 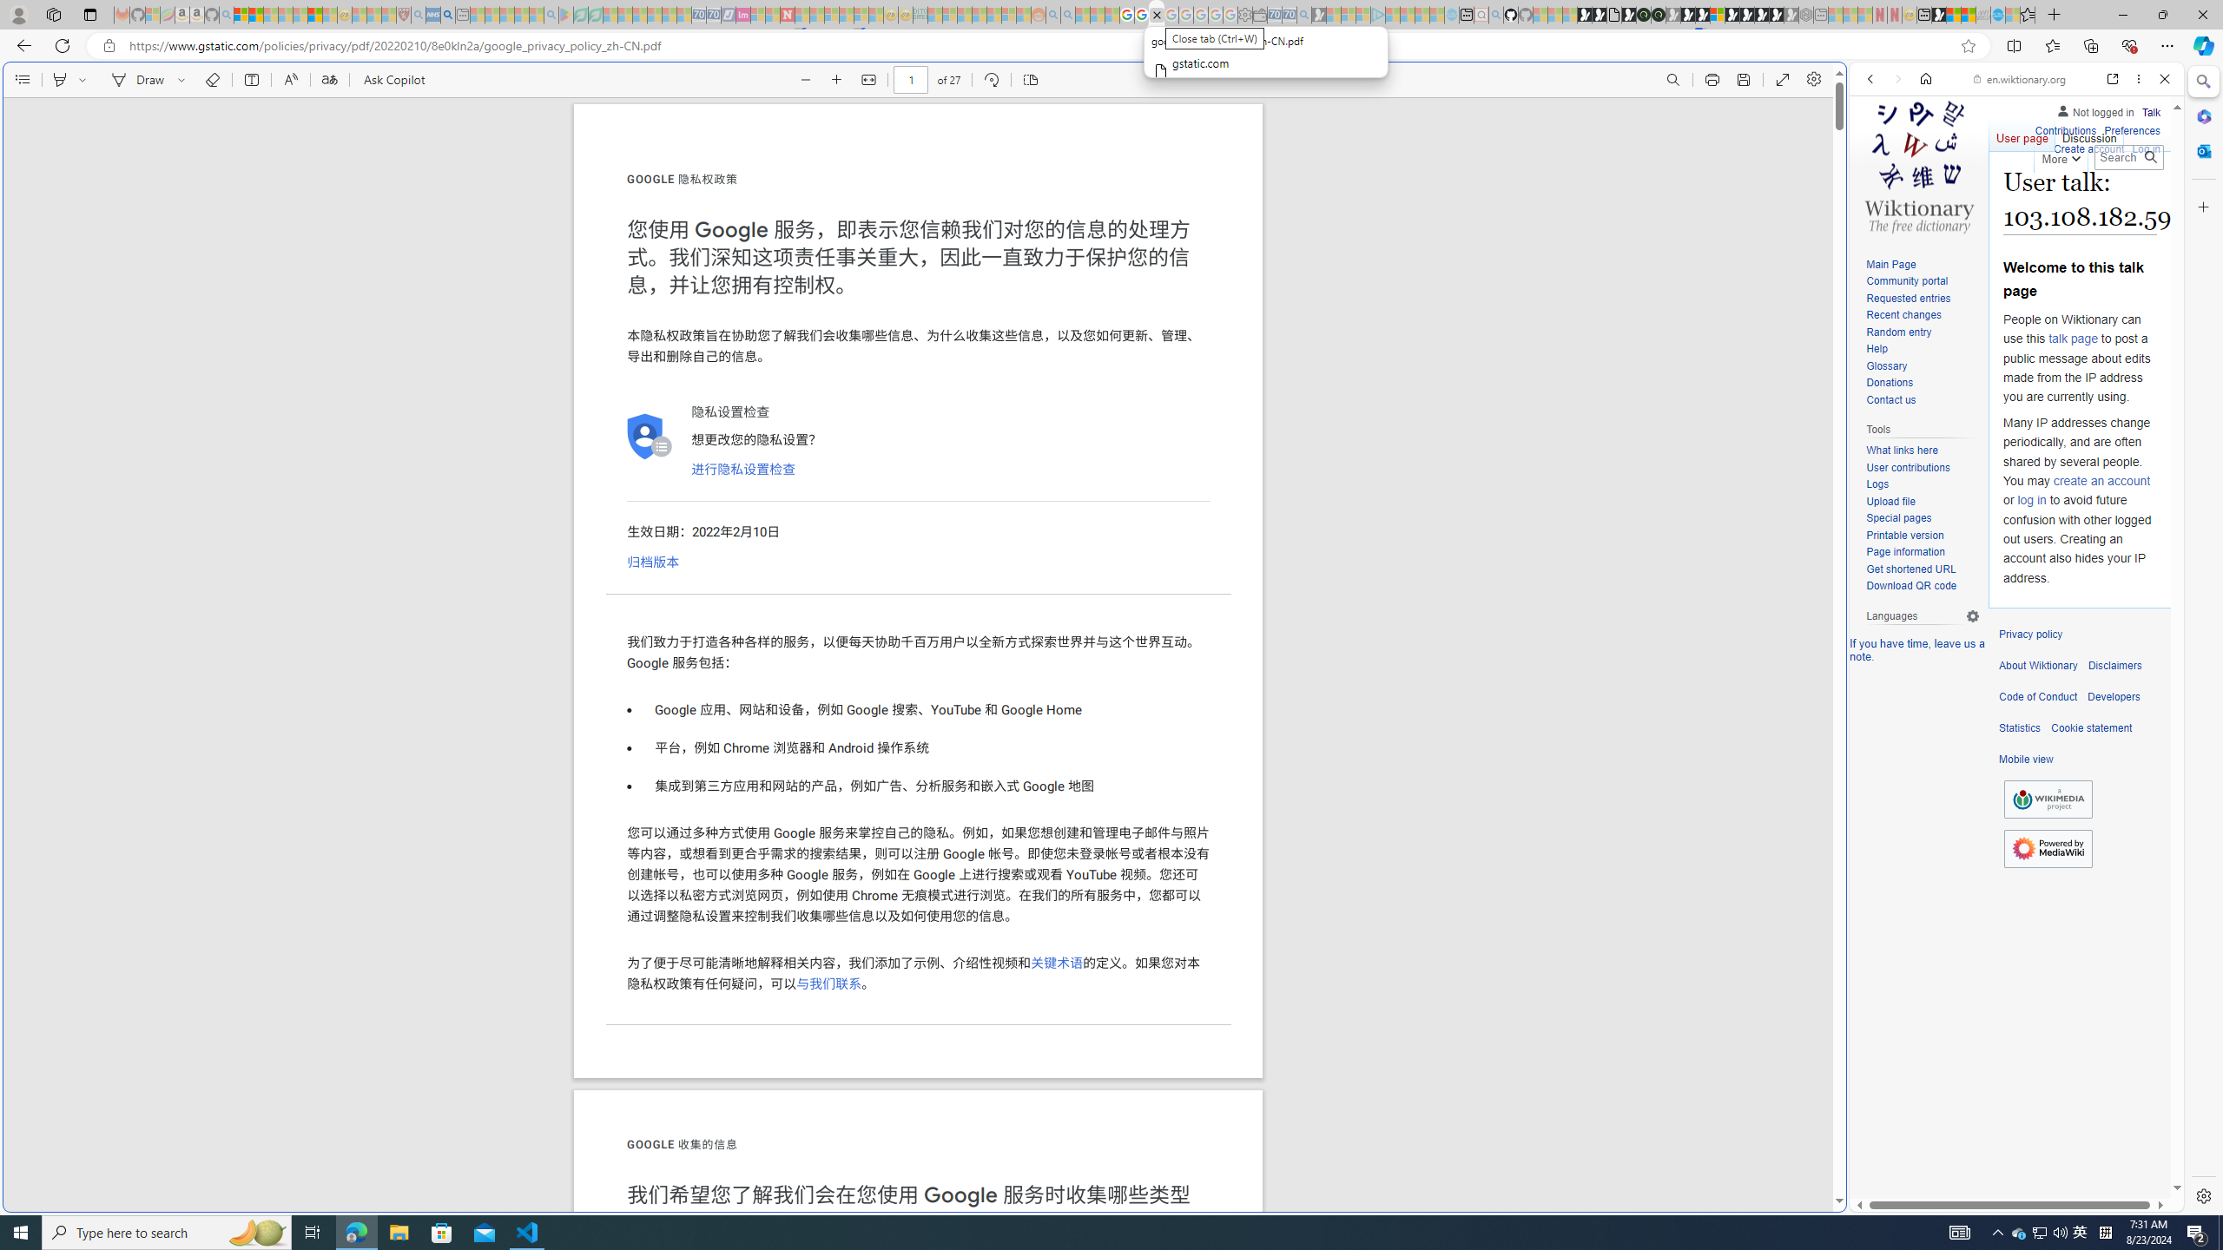 What do you see at coordinates (816, 15) in the screenshot?
I see `14 Common Myths Debunked By Scientific Facts - Sleeping` at bounding box center [816, 15].